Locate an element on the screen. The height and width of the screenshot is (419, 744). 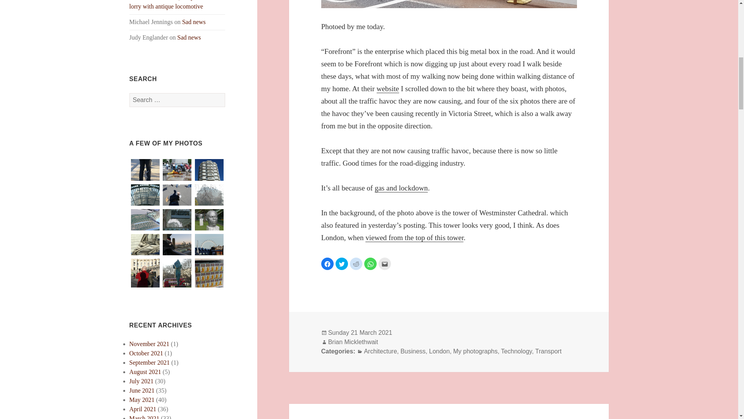
Click to email this to a friend is located at coordinates (385, 264).